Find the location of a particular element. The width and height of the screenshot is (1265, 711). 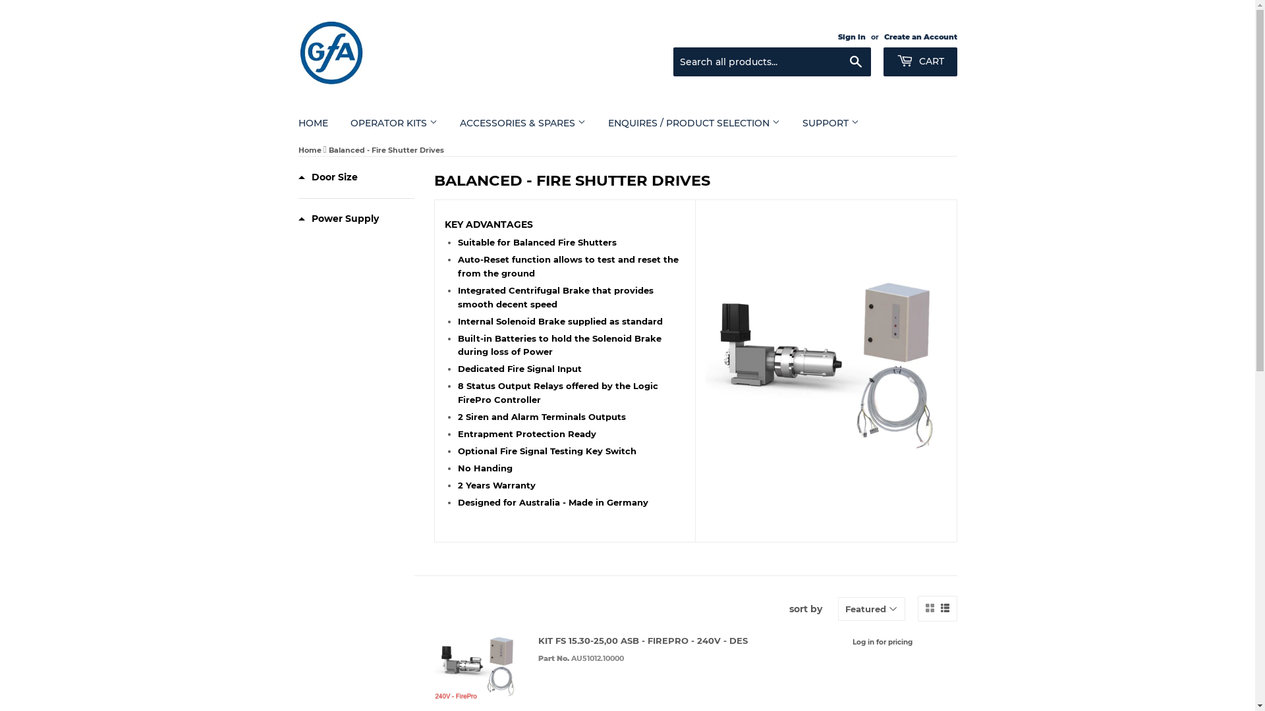

OPERATOR KITS is located at coordinates (393, 123).